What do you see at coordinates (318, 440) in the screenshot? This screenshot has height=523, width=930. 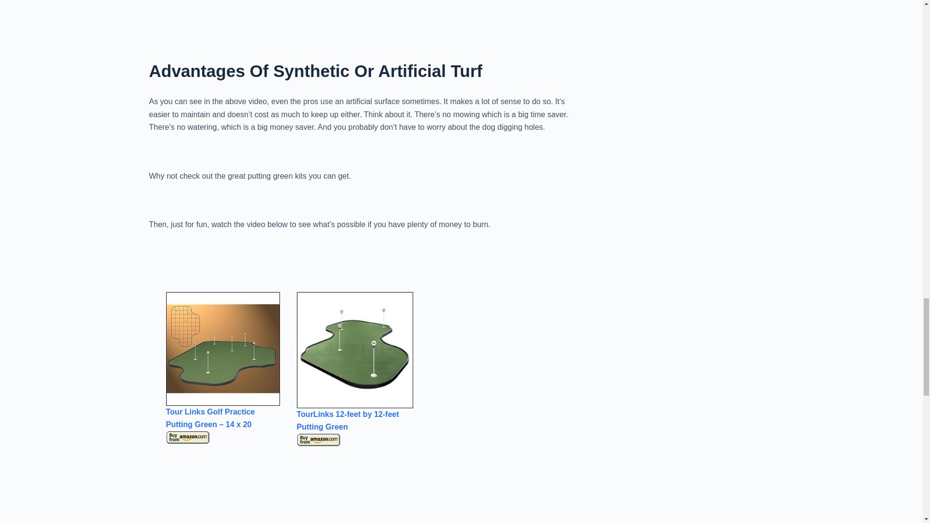 I see `Backyard Putting Green` at bounding box center [318, 440].